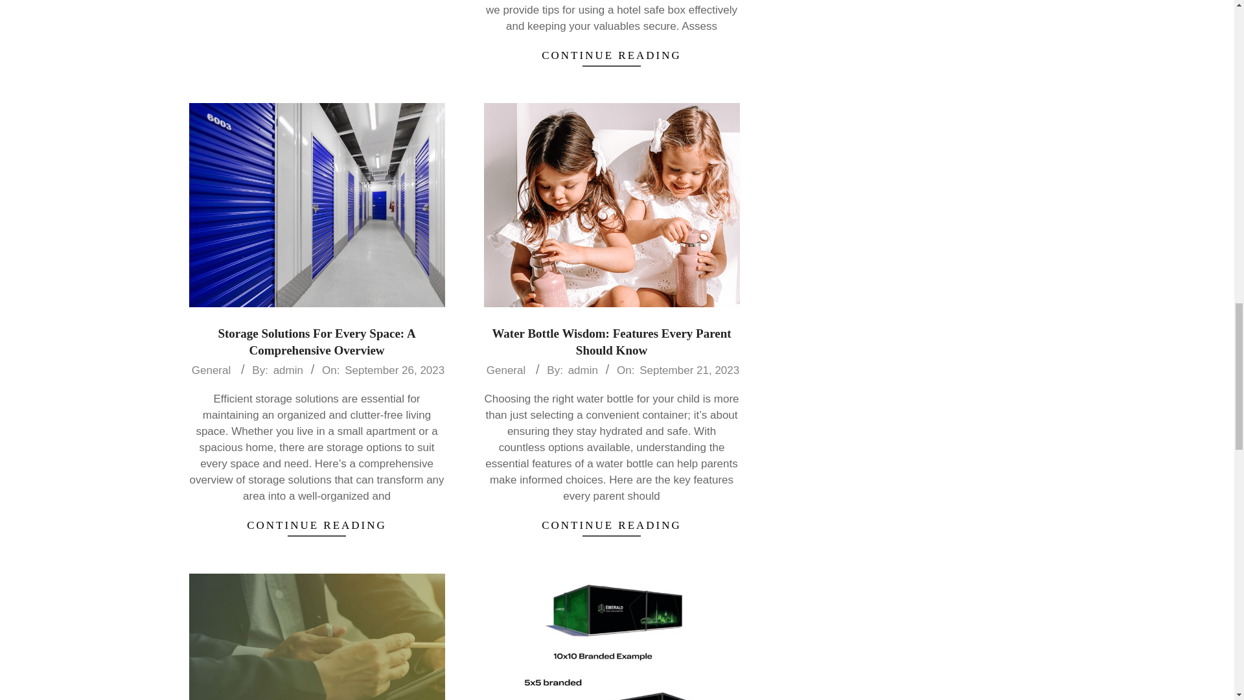  Describe the element at coordinates (394, 370) in the screenshot. I see `Tuesday, September 26, 2023, 8:01 am` at that location.